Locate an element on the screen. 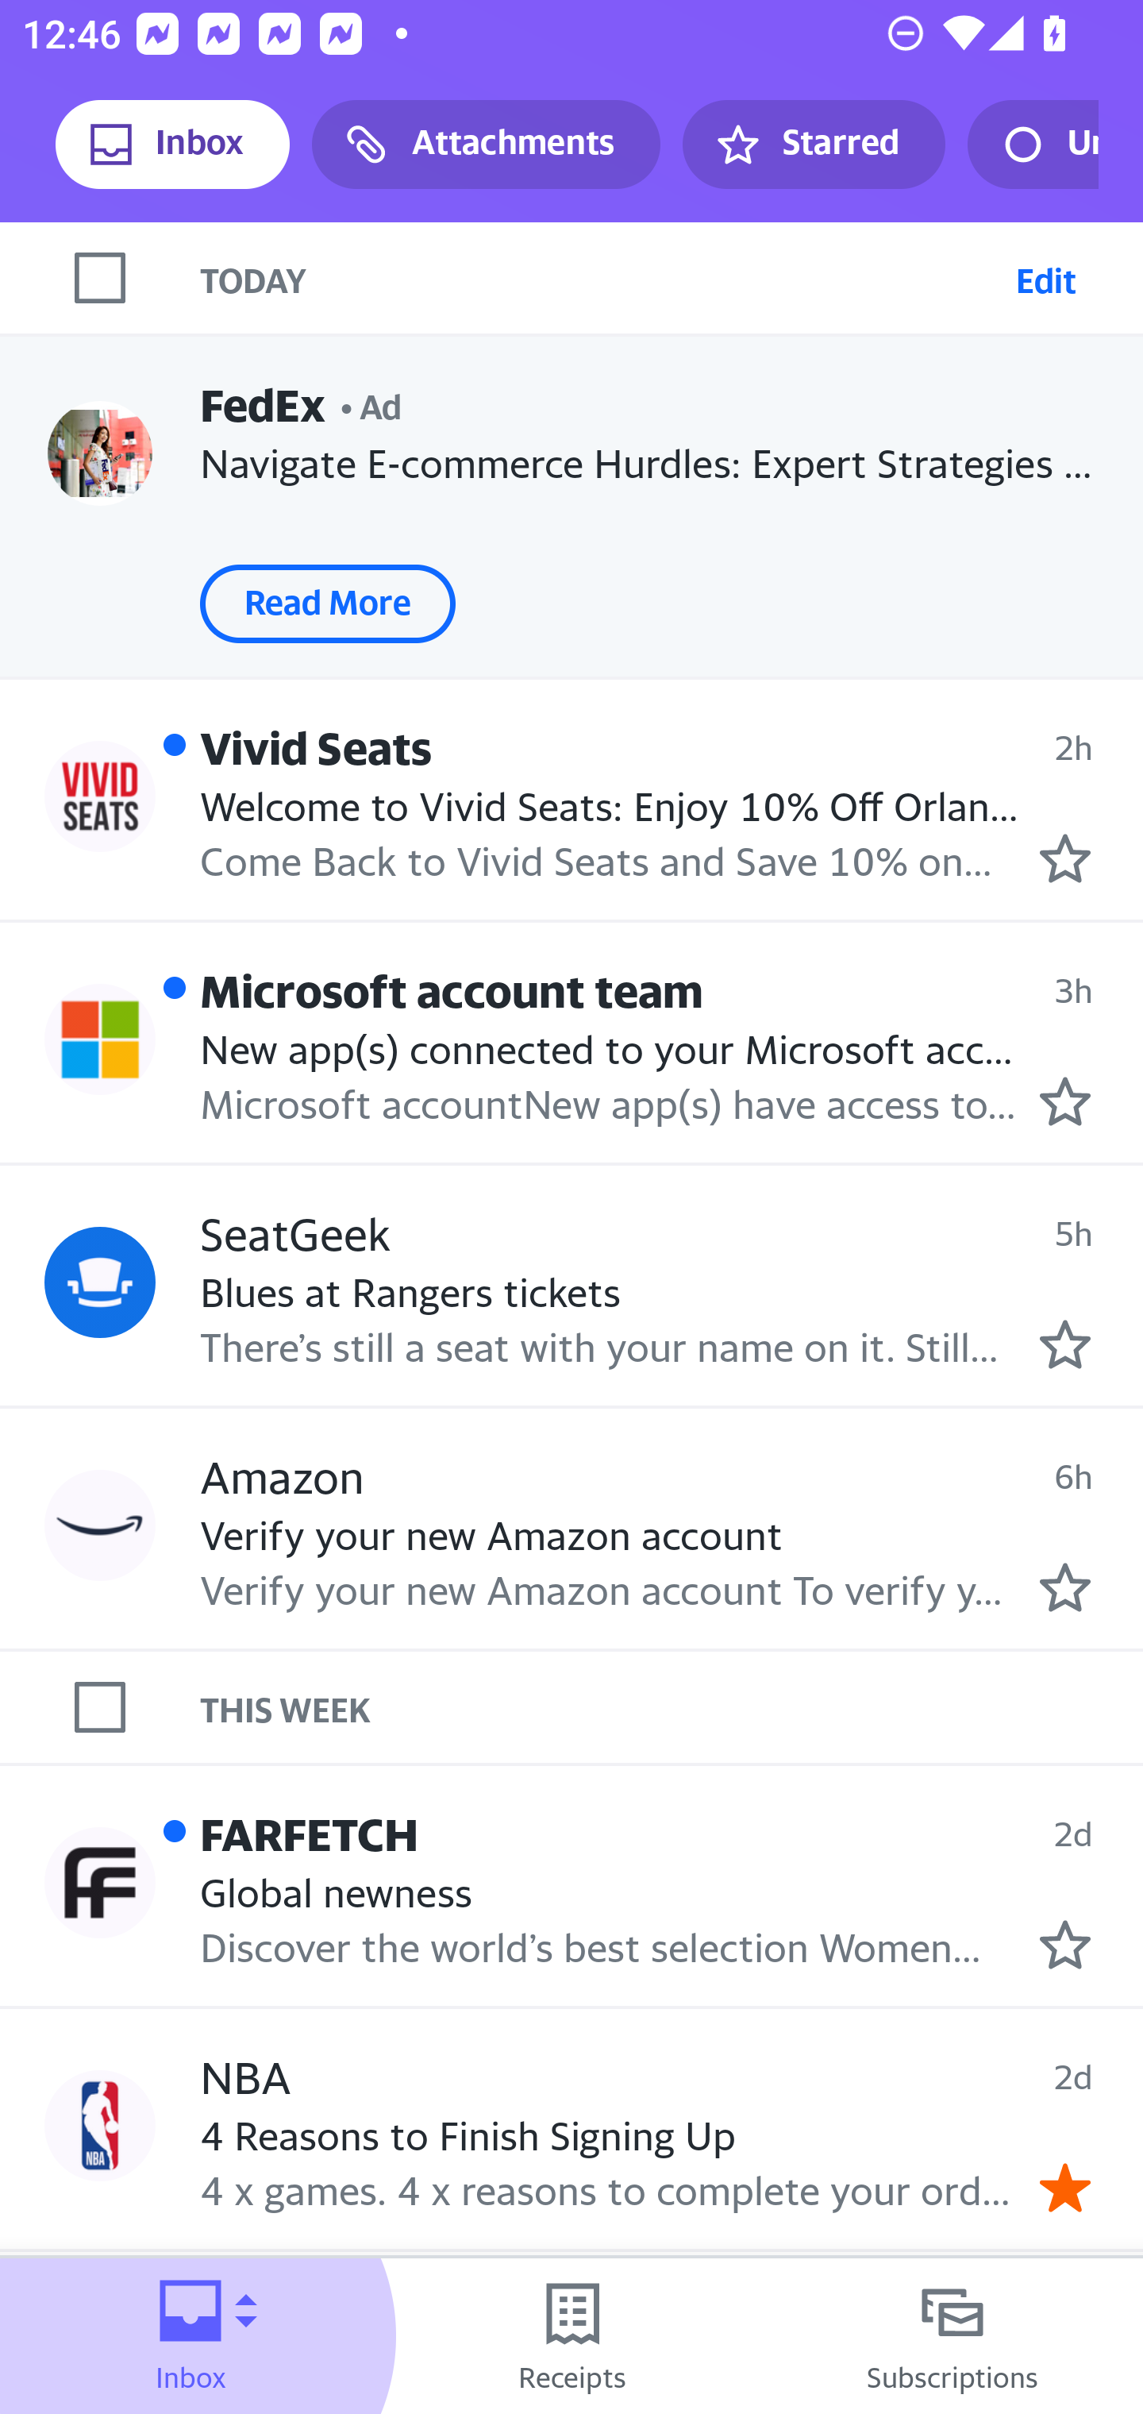  THIS WEEK is located at coordinates (672, 1707).